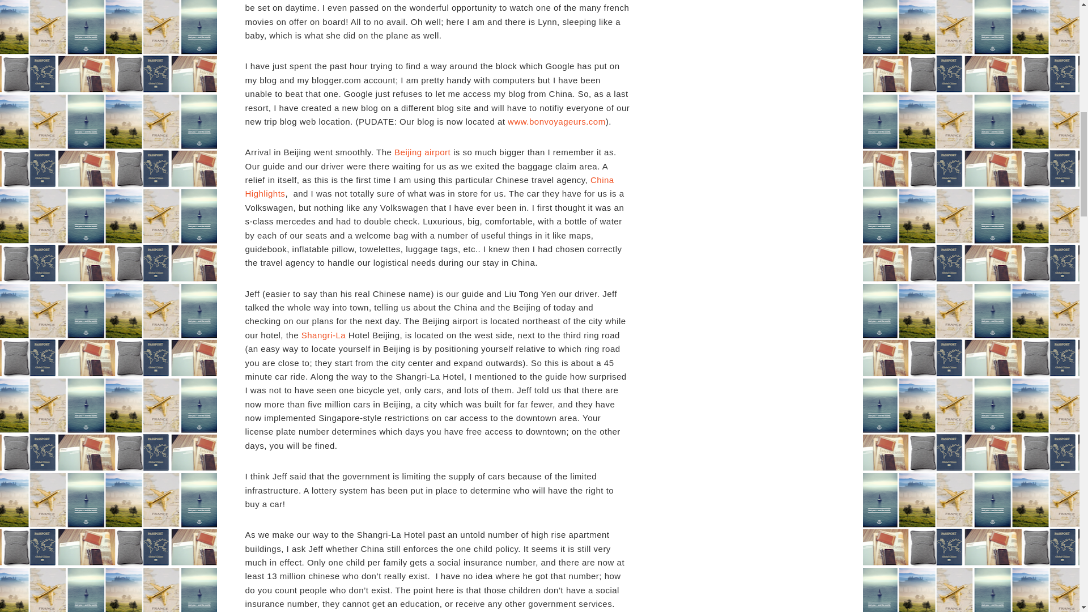 The height and width of the screenshot is (612, 1088). I want to click on Beijing Airport, so click(422, 152).